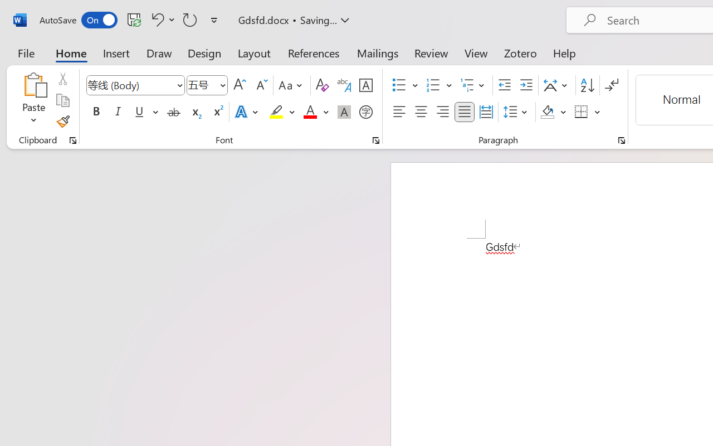 The width and height of the screenshot is (713, 446). I want to click on Enclose Characters..., so click(365, 112).